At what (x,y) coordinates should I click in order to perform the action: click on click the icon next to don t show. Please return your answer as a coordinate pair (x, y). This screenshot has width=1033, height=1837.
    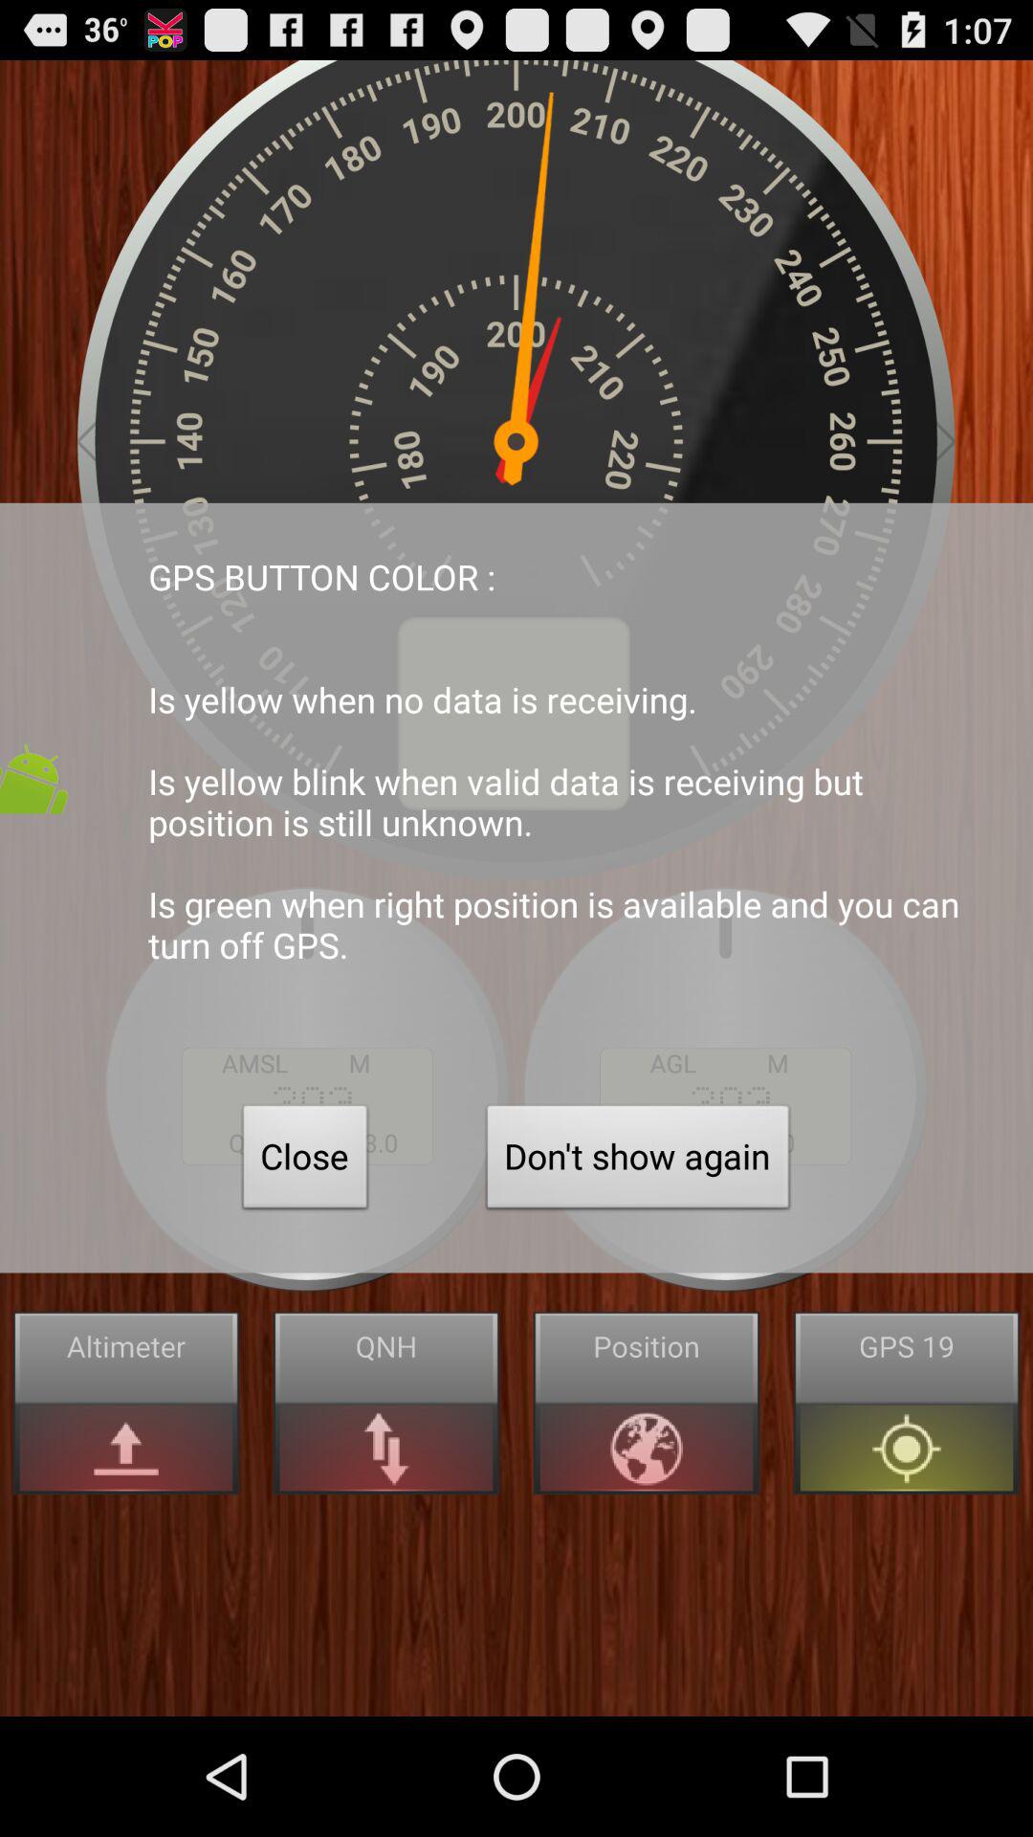
    Looking at the image, I should click on (305, 1162).